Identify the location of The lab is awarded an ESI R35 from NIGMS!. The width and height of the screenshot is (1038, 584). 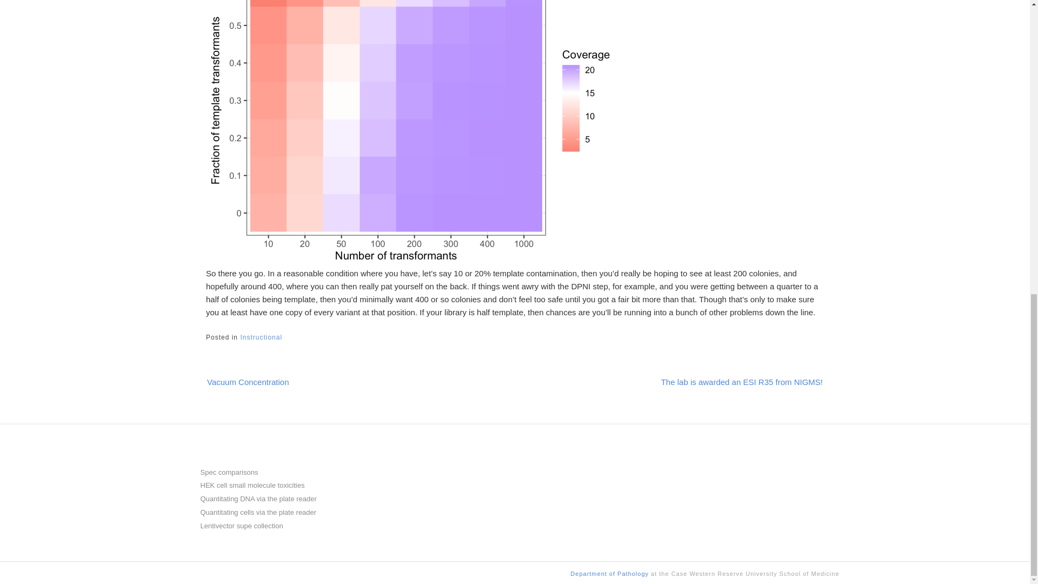
(731, 381).